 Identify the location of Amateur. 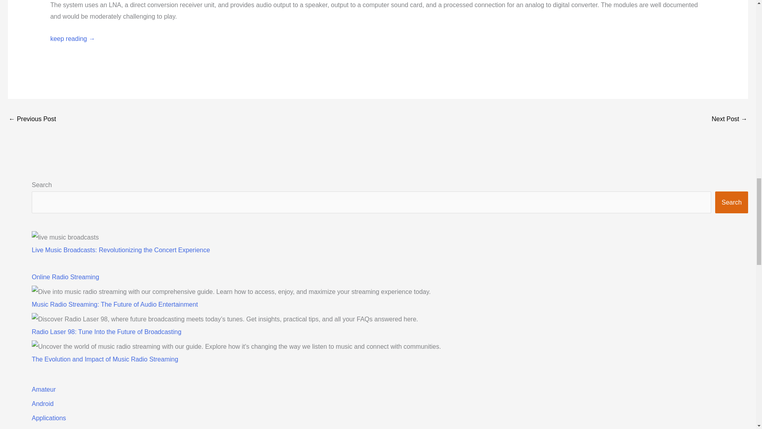
(44, 389).